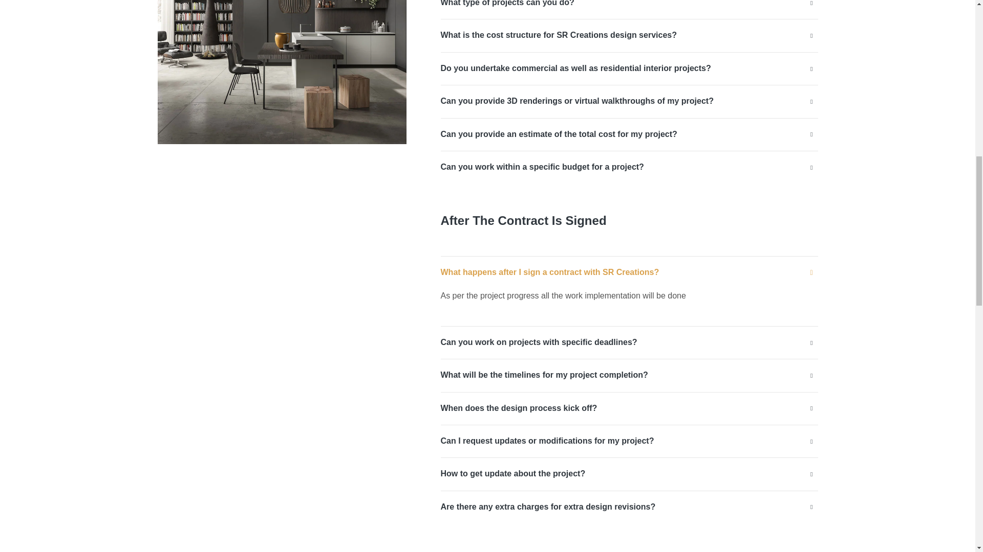 The image size is (983, 552). I want to click on h8-slider01, so click(282, 72).